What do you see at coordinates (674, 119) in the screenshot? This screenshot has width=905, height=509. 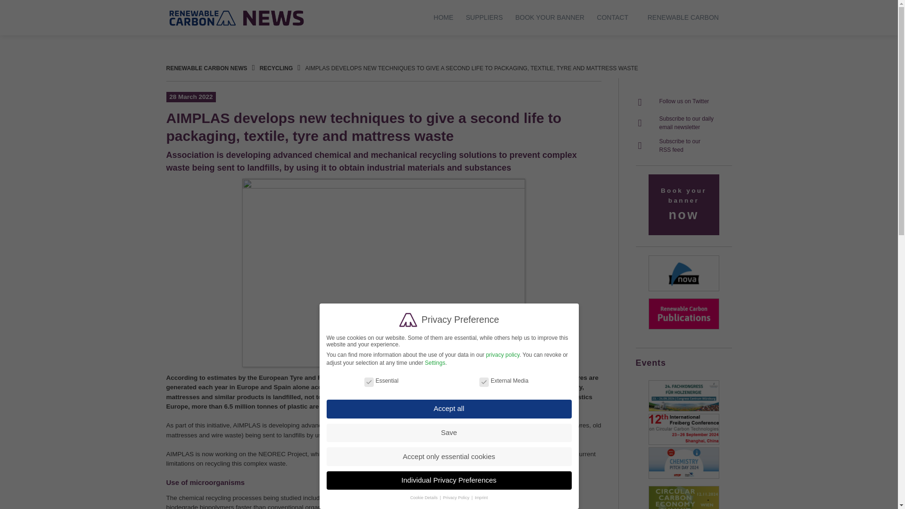 I see `CONTACT` at bounding box center [674, 119].